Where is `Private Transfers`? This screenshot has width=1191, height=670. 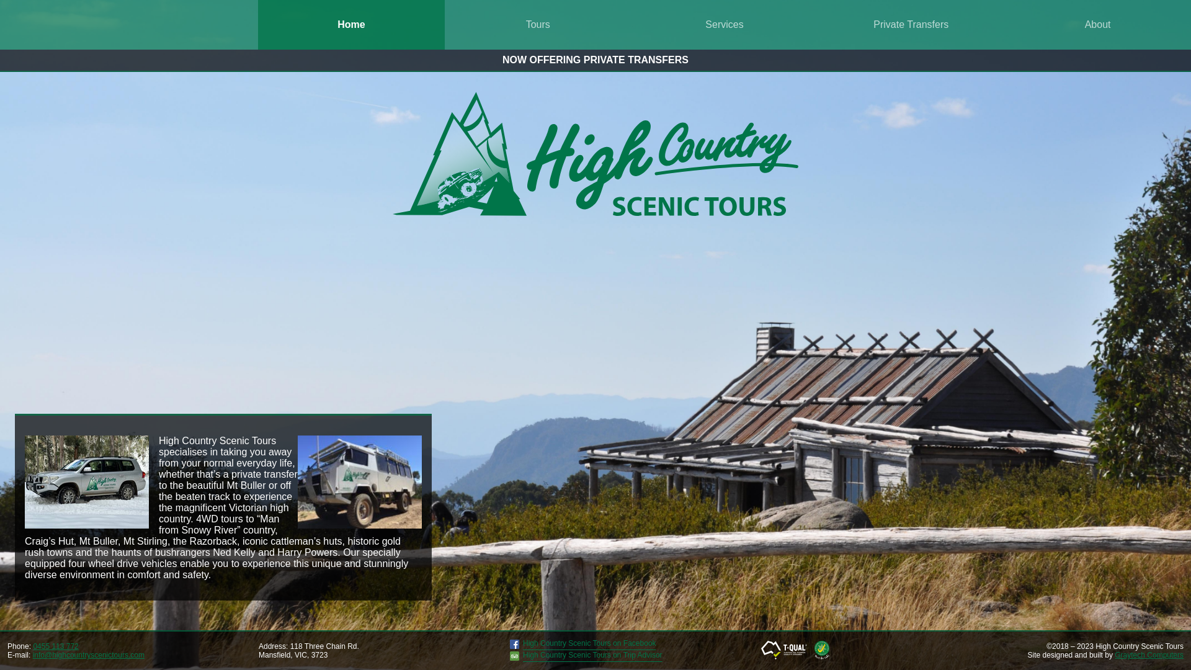
Private Transfers is located at coordinates (911, 25).